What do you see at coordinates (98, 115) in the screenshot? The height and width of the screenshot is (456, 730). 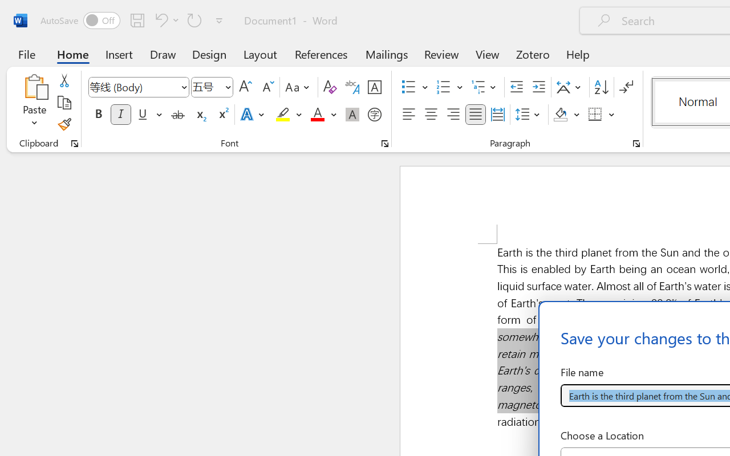 I see `Bold` at bounding box center [98, 115].